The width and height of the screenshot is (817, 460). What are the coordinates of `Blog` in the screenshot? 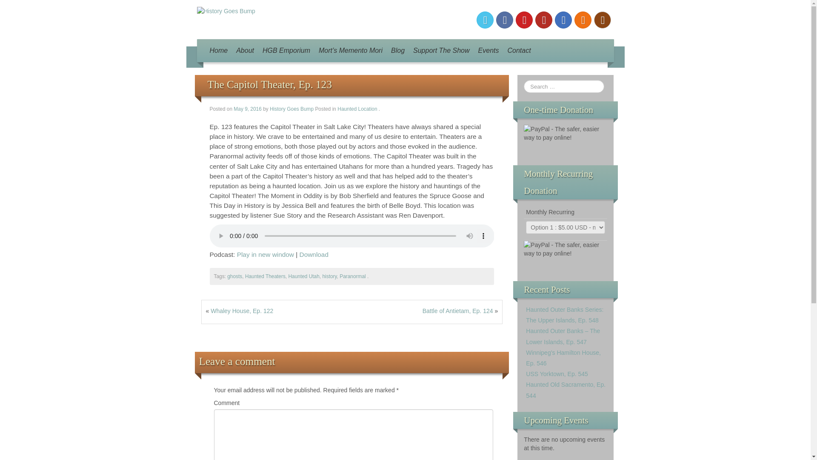 It's located at (397, 50).